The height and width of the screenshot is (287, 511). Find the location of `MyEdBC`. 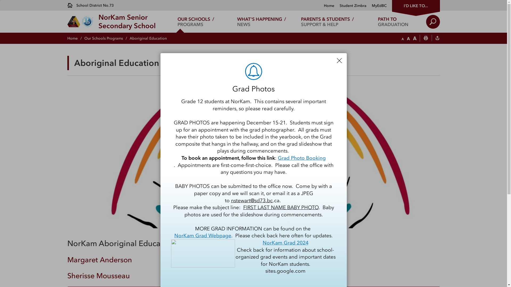

MyEdBC is located at coordinates (376, 6).